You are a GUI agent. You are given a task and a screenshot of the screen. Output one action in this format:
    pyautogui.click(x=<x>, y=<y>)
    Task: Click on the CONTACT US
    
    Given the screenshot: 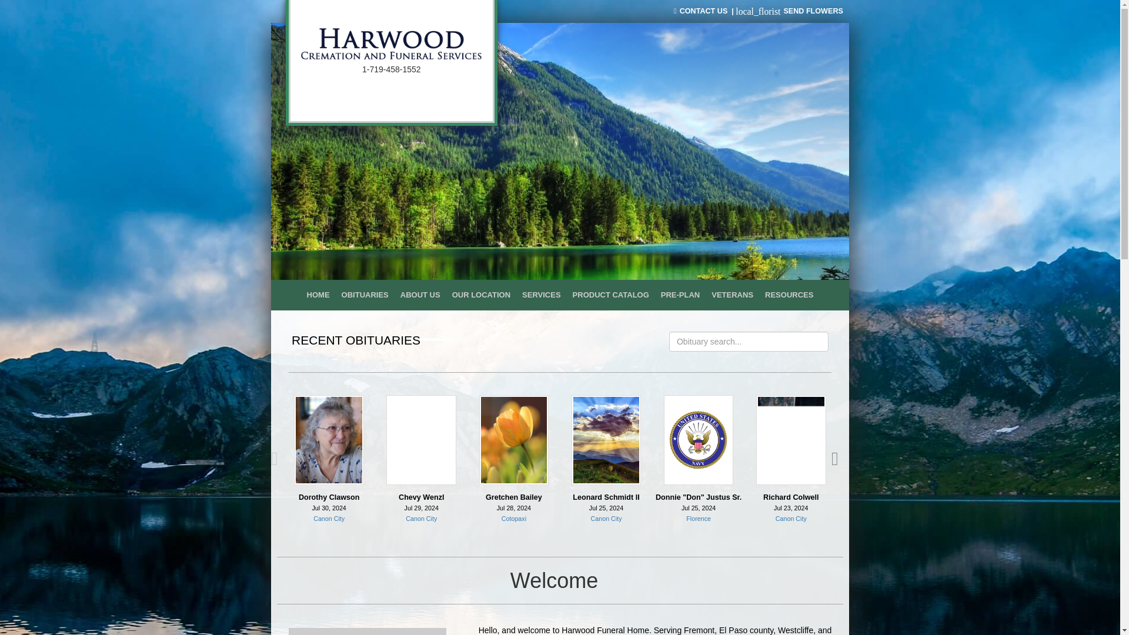 What is the action you would take?
    pyautogui.click(x=700, y=11)
    